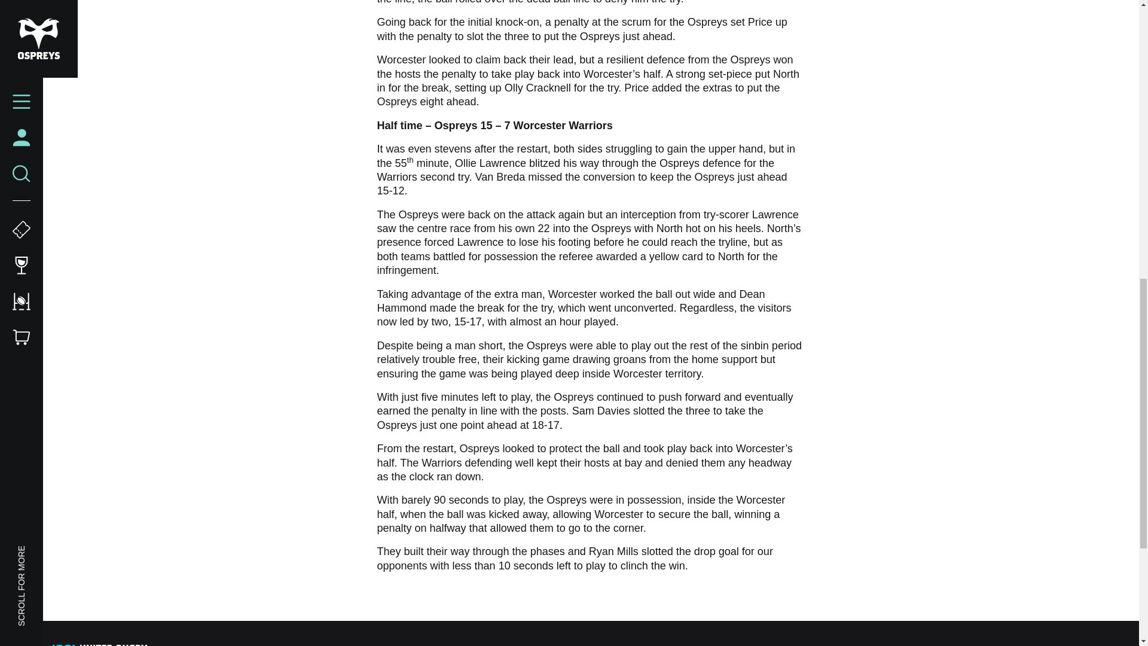  Describe the element at coordinates (102, 645) in the screenshot. I see `United Rugby Championship` at that location.